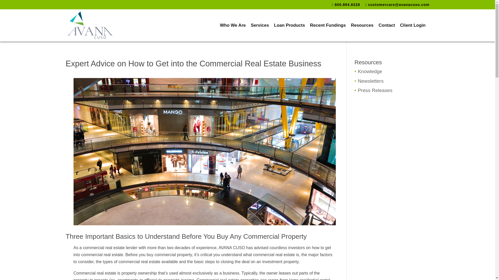 The image size is (499, 280). I want to click on Services, so click(260, 32).